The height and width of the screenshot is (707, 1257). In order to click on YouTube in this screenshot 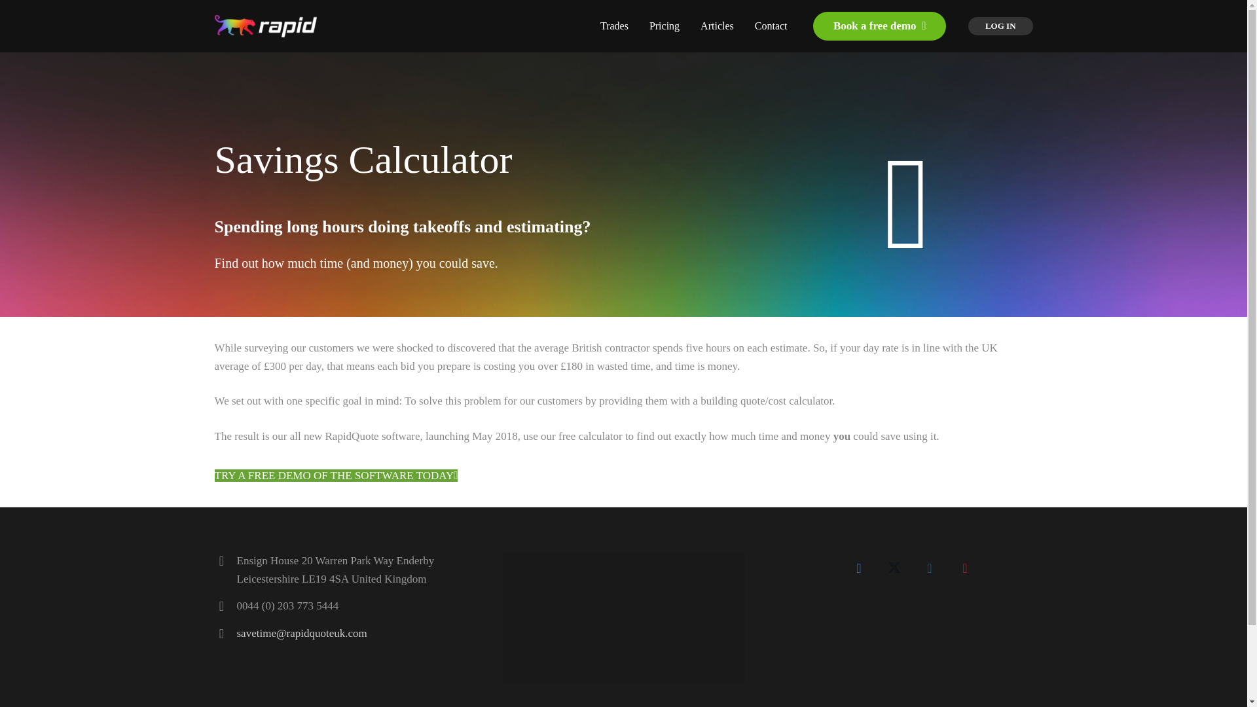, I will do `click(965, 568)`.